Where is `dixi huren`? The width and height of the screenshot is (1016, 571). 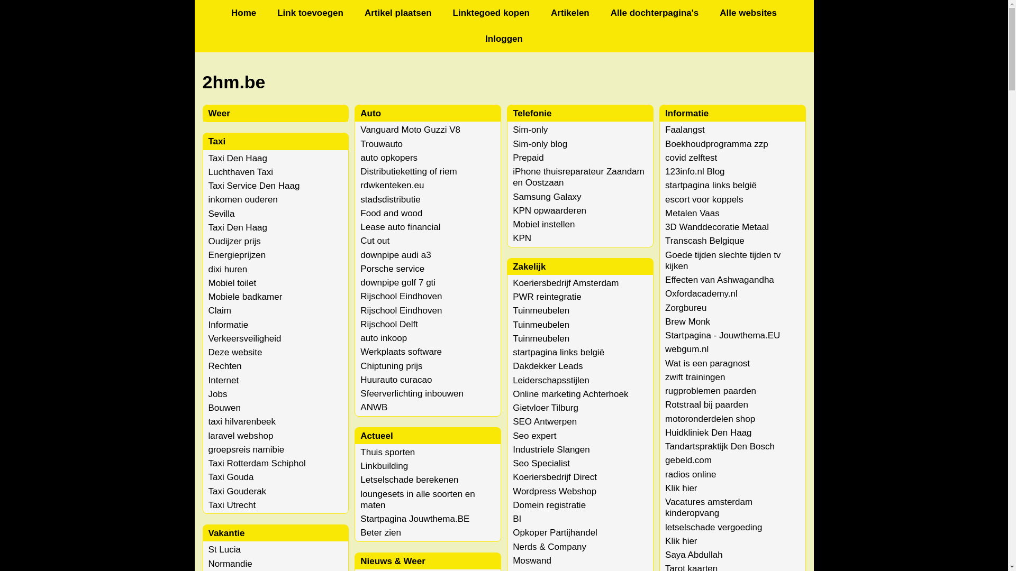 dixi huren is located at coordinates (228, 270).